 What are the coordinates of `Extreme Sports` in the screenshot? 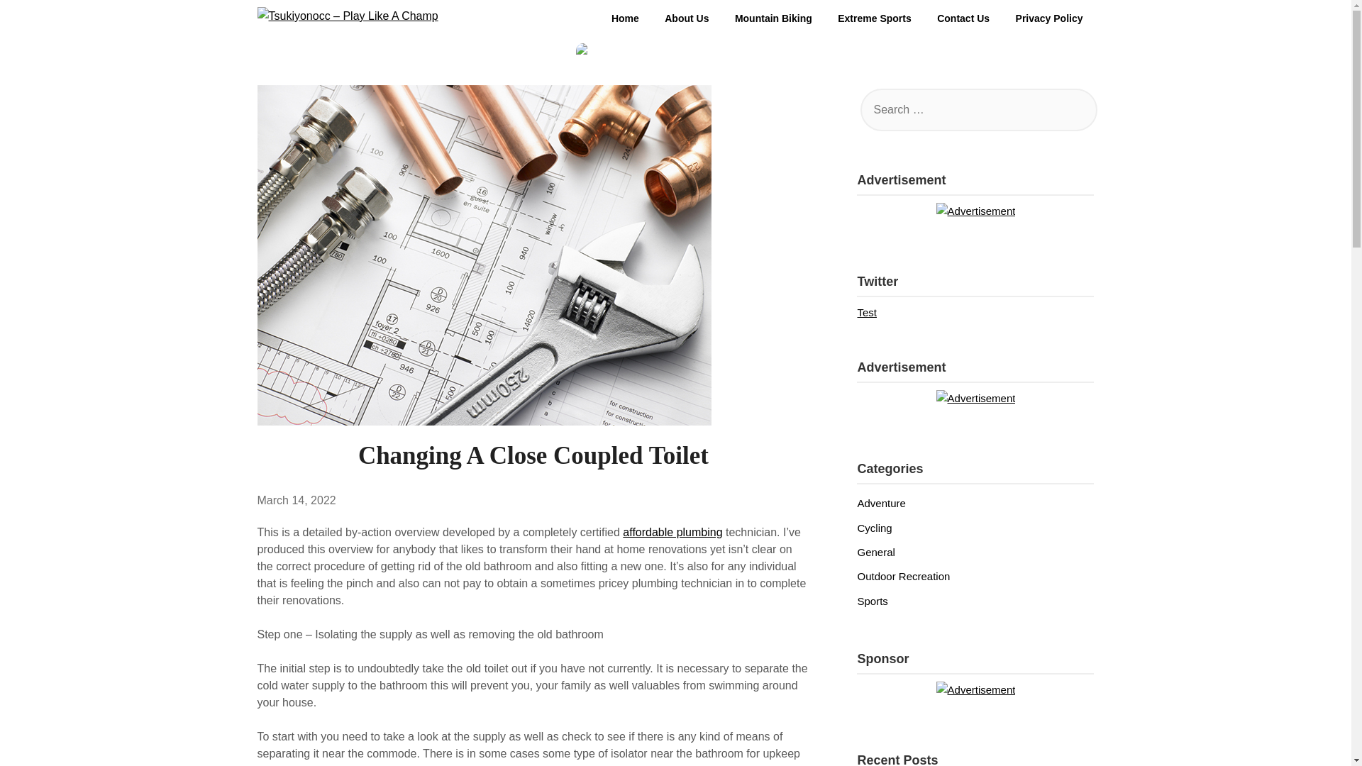 It's located at (874, 18).